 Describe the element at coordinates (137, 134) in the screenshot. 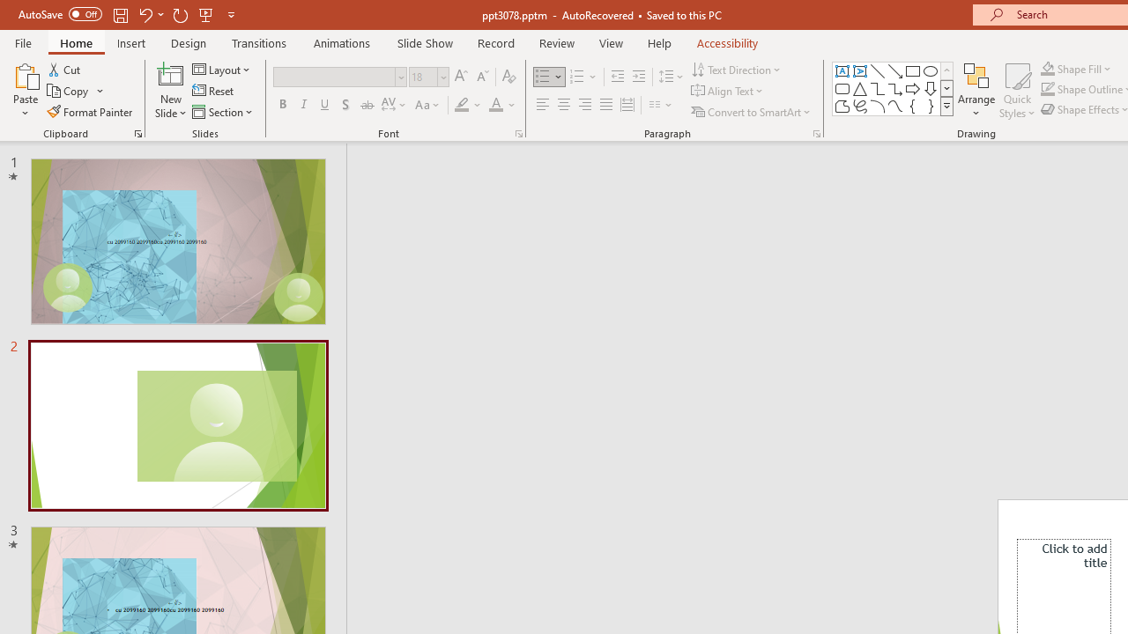

I see `Office Clipboard...` at that location.